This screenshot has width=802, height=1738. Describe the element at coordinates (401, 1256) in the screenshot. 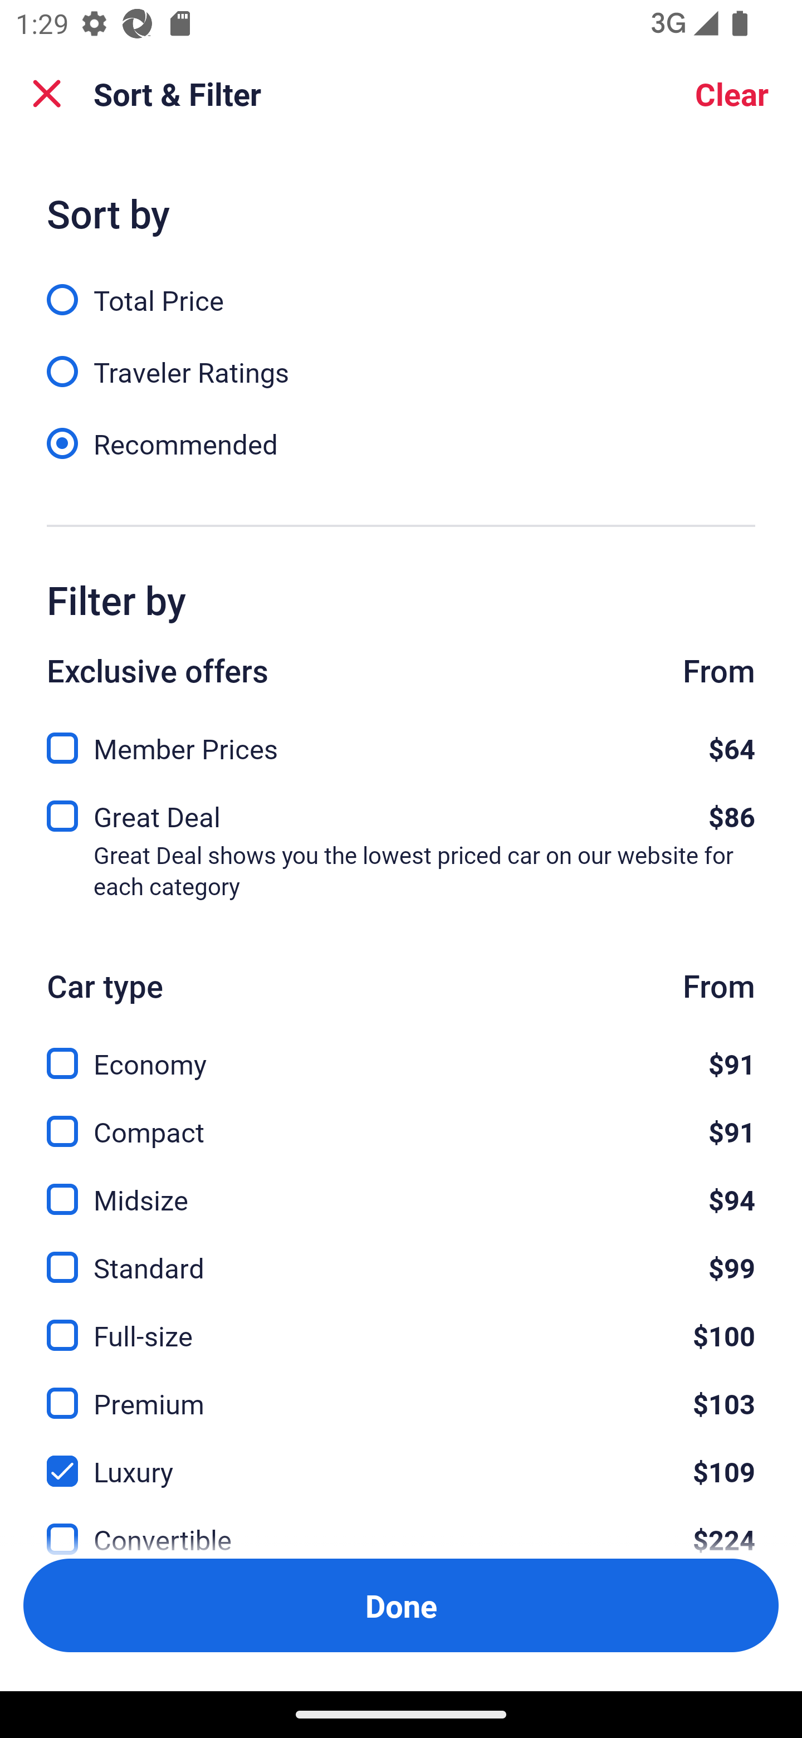

I see `Standard, $99 Standard $99` at that location.